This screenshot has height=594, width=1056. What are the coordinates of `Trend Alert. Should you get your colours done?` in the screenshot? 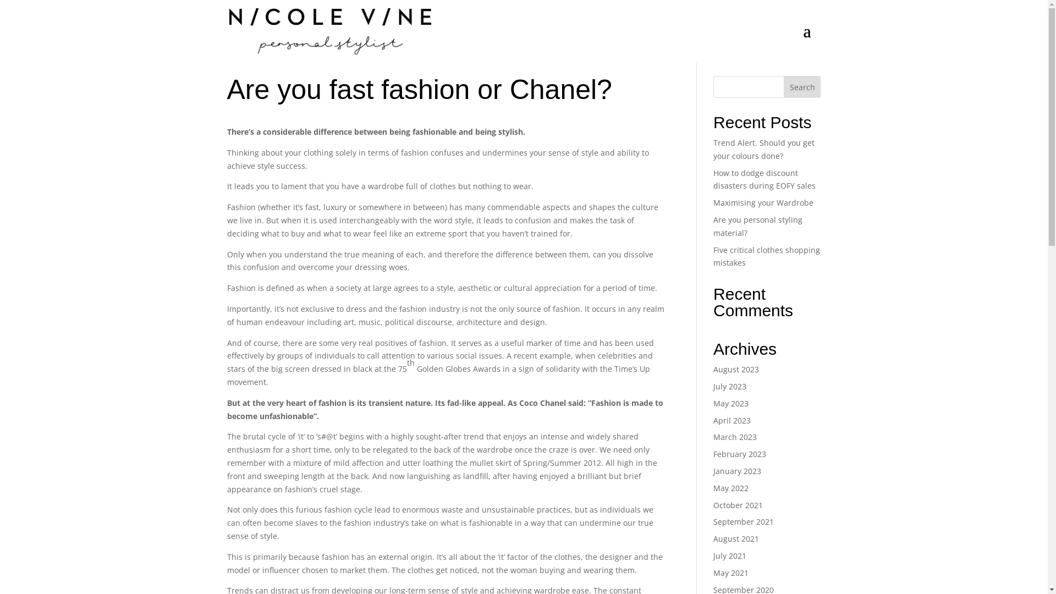 It's located at (764, 150).